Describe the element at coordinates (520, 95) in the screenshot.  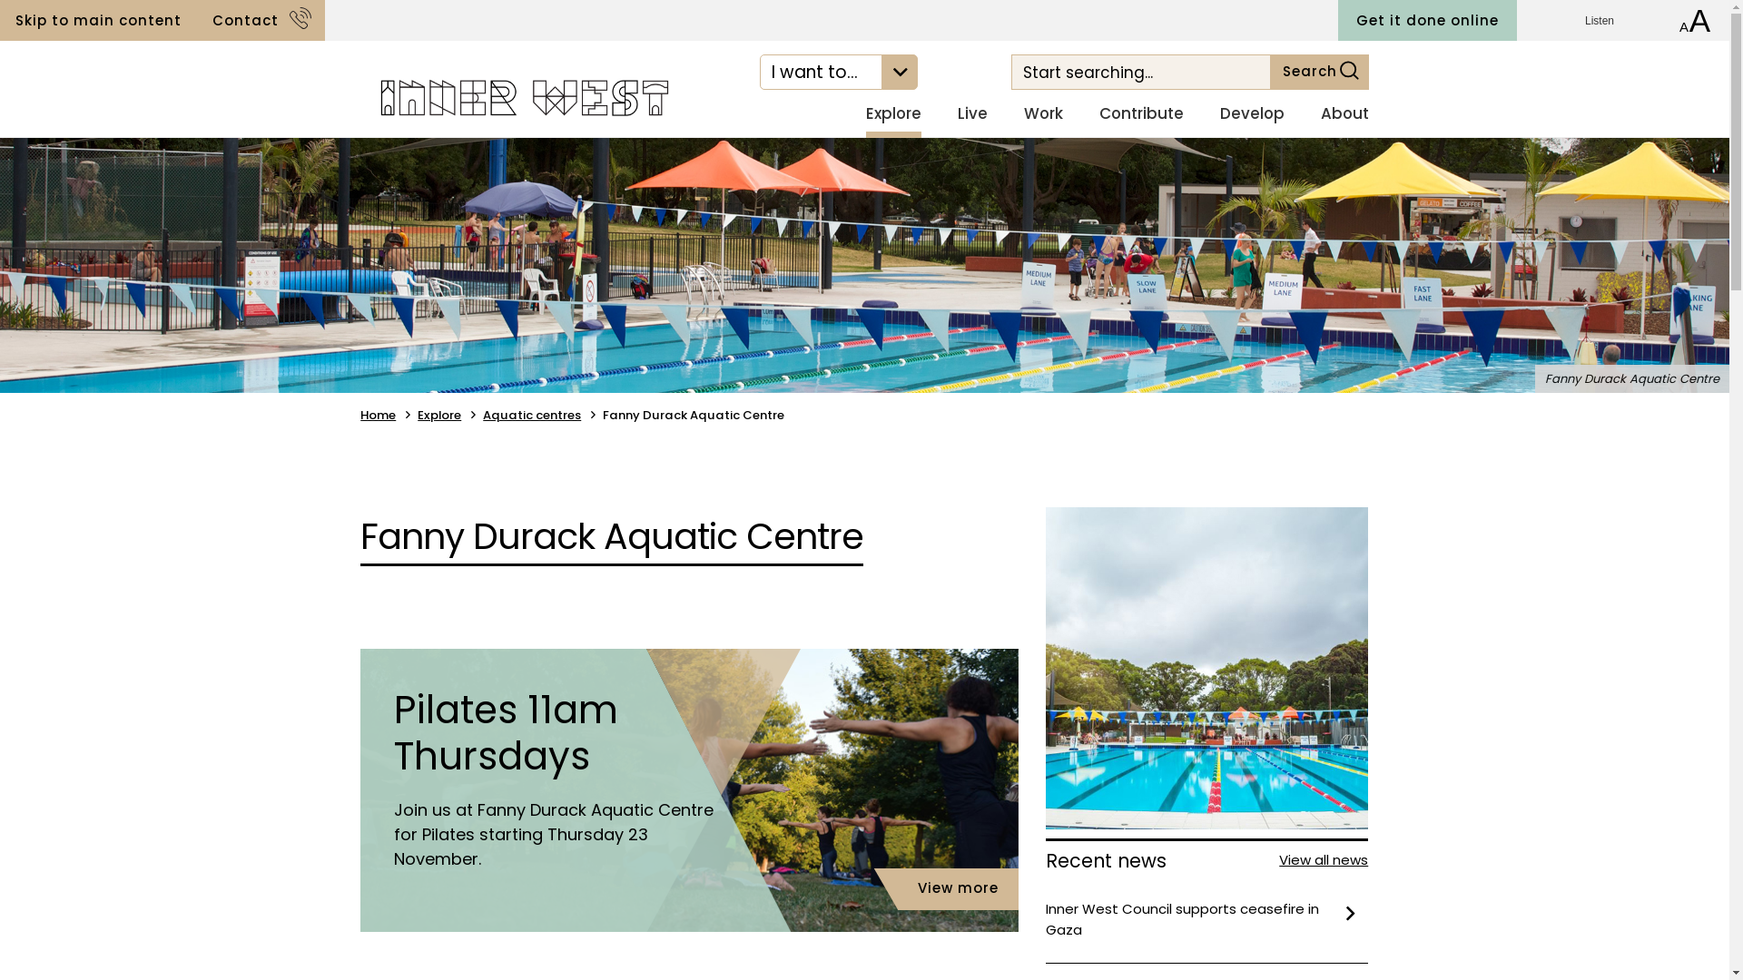
I see `inner west council logo` at that location.